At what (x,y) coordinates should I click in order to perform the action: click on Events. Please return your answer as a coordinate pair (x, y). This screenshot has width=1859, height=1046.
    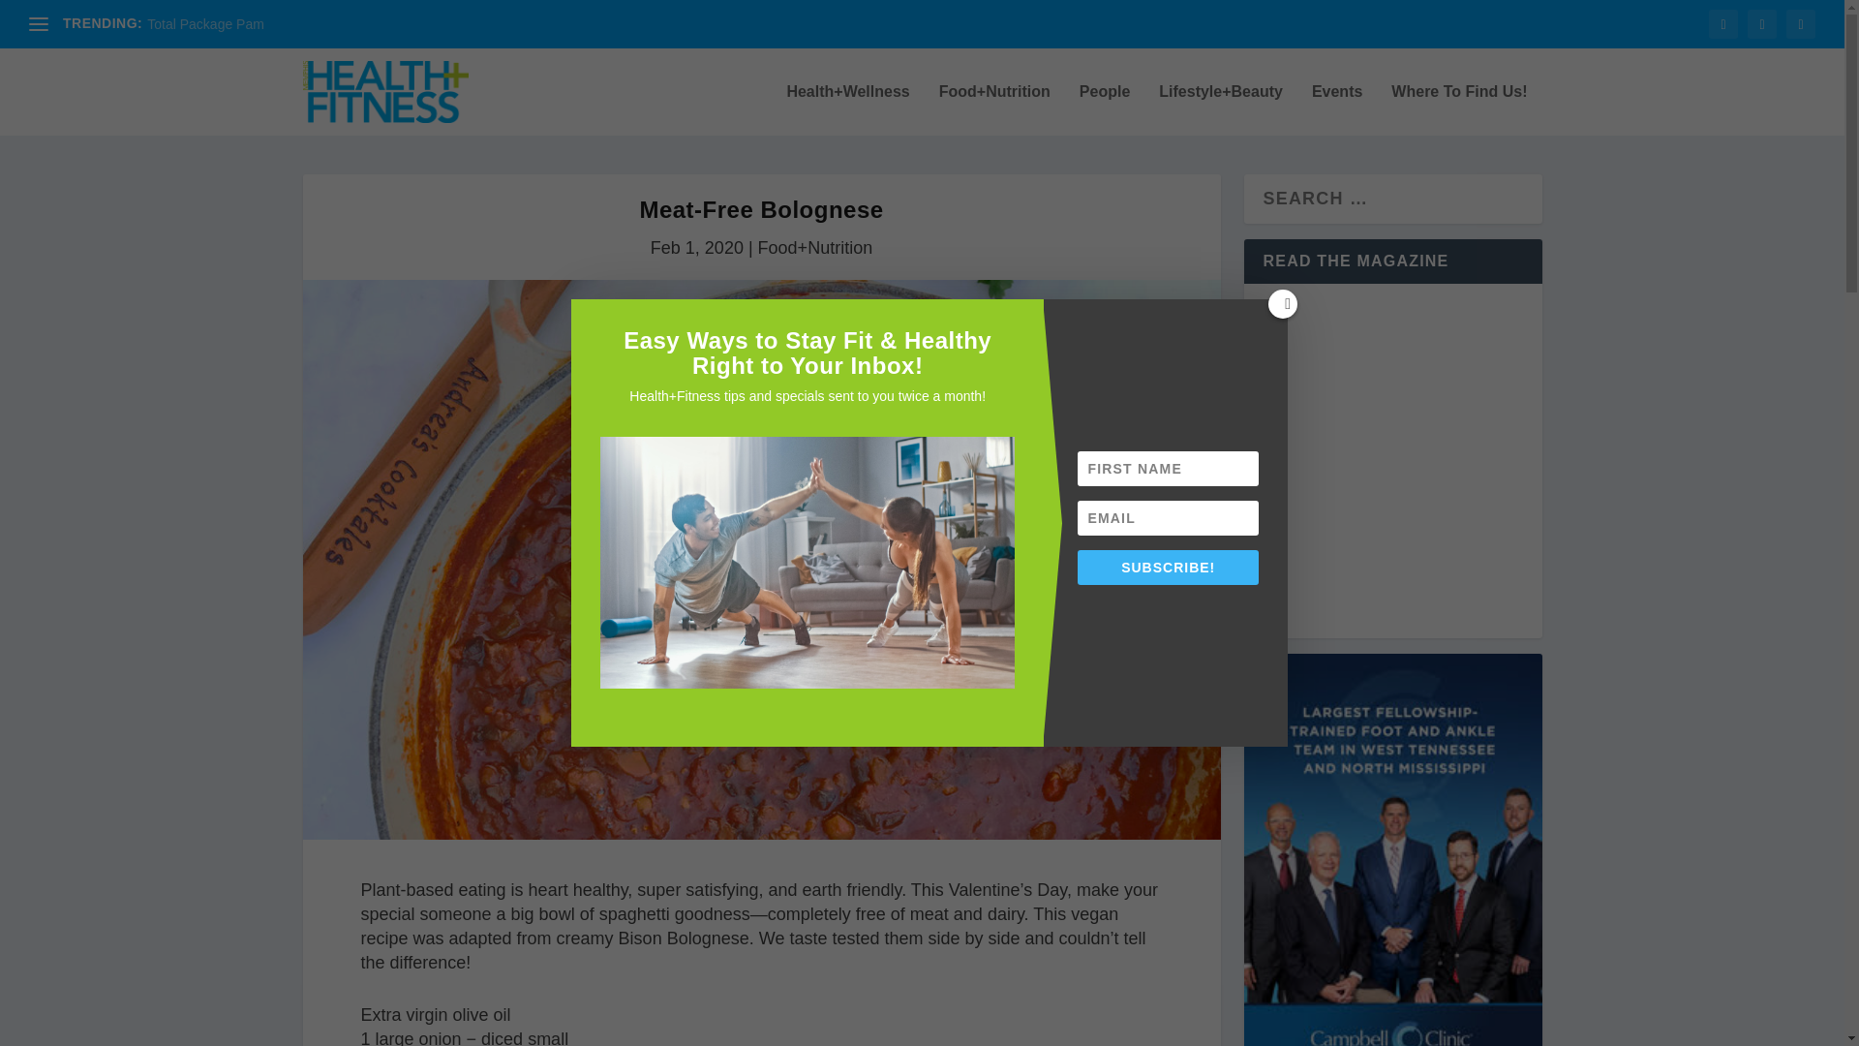
    Looking at the image, I should click on (1337, 110).